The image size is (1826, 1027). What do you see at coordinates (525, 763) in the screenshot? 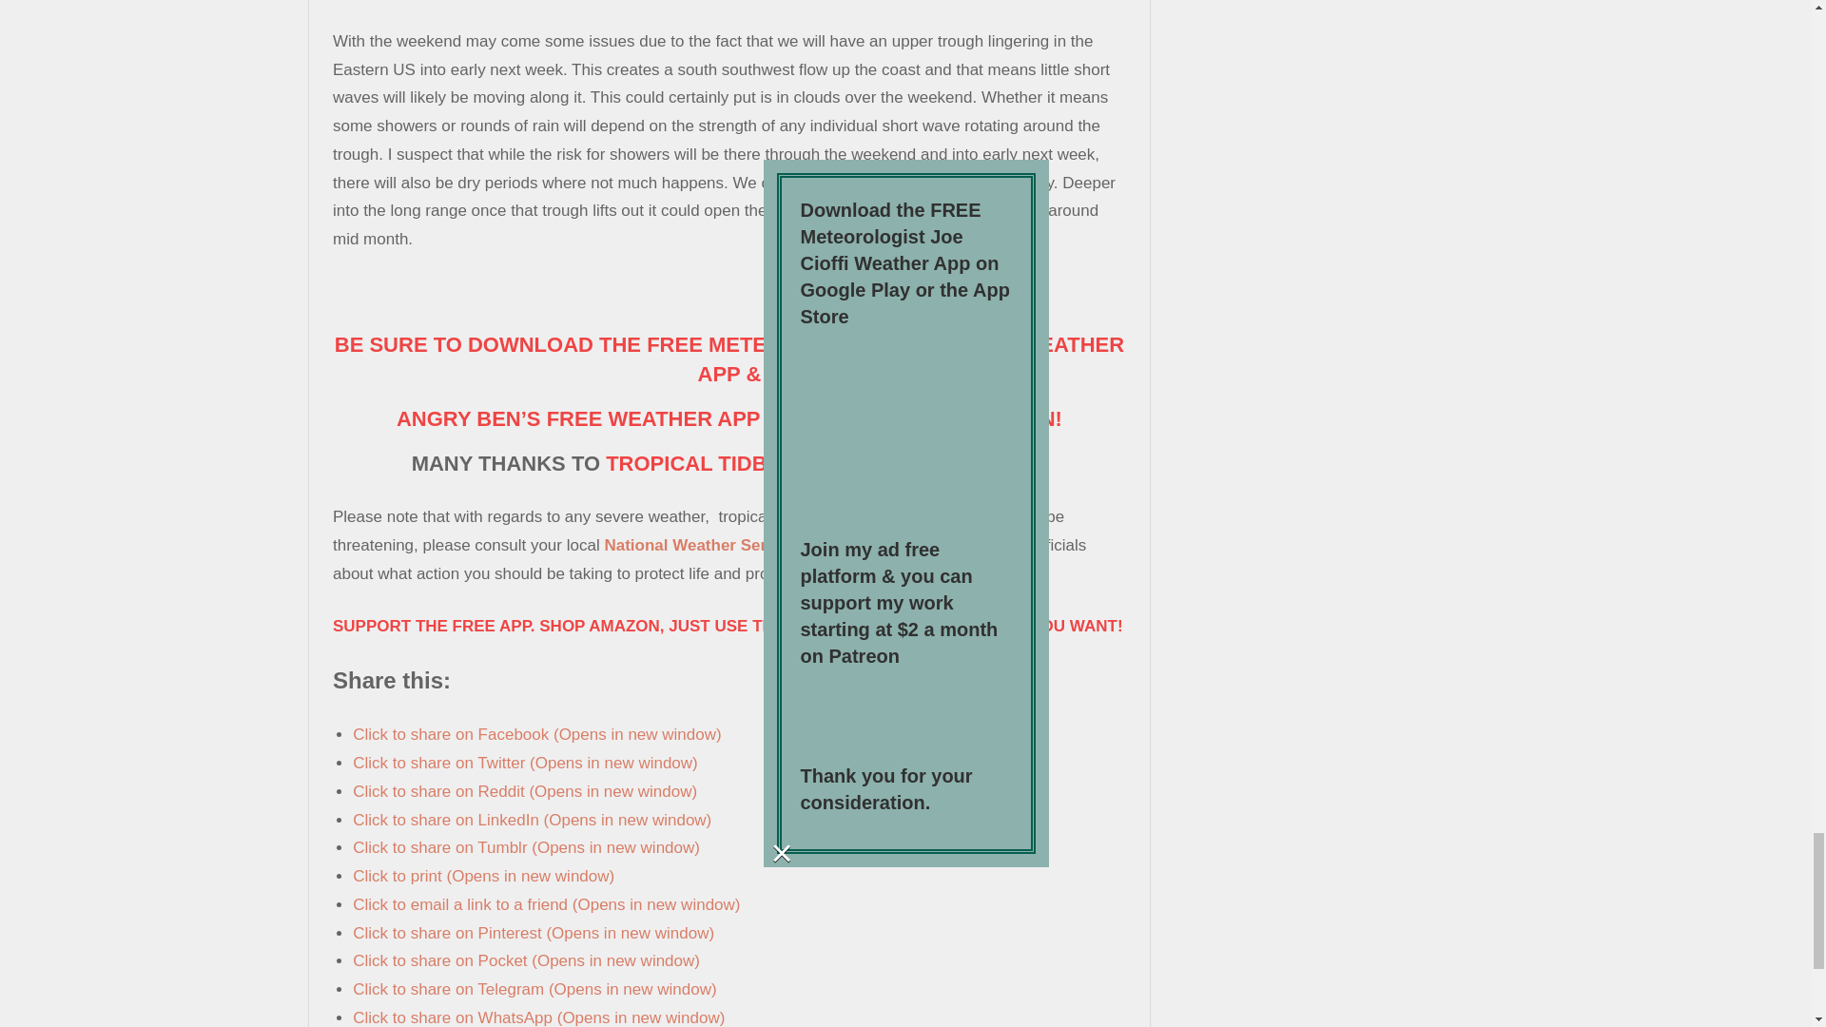
I see `Click to share on Twitter` at bounding box center [525, 763].